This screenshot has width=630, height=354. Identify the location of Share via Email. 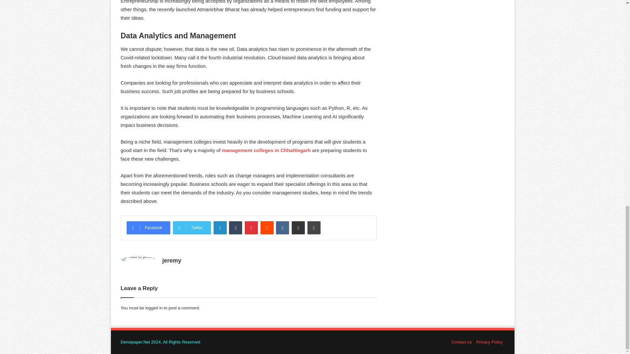
(298, 227).